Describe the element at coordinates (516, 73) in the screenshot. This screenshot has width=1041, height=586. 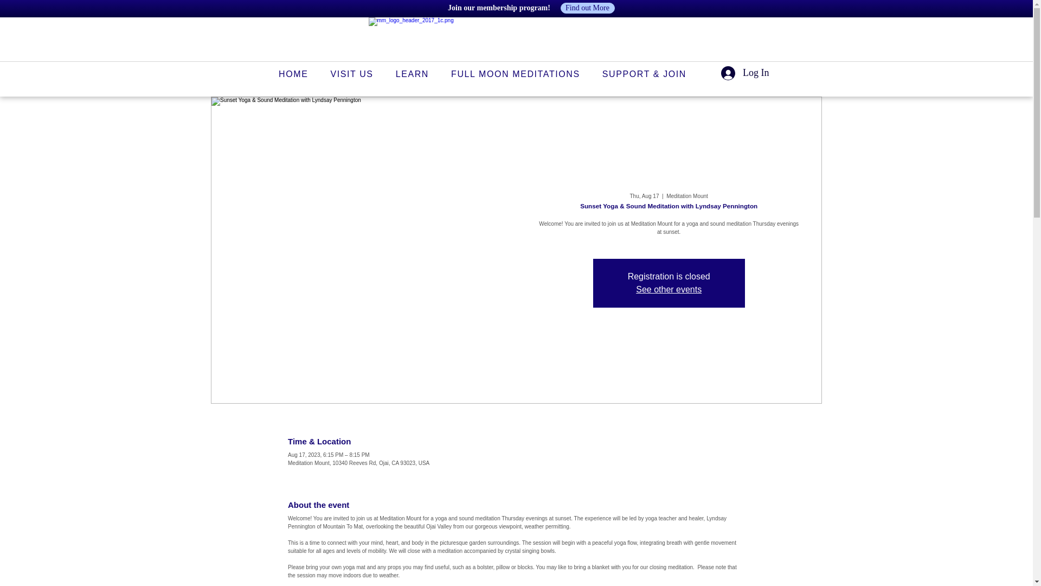
I see `FULL MOON MEDITATIONS` at that location.